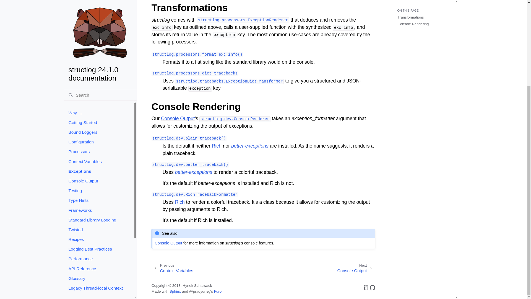 The height and width of the screenshot is (299, 531). Describe the element at coordinates (98, 93) in the screenshot. I see `Frameworks` at that location.